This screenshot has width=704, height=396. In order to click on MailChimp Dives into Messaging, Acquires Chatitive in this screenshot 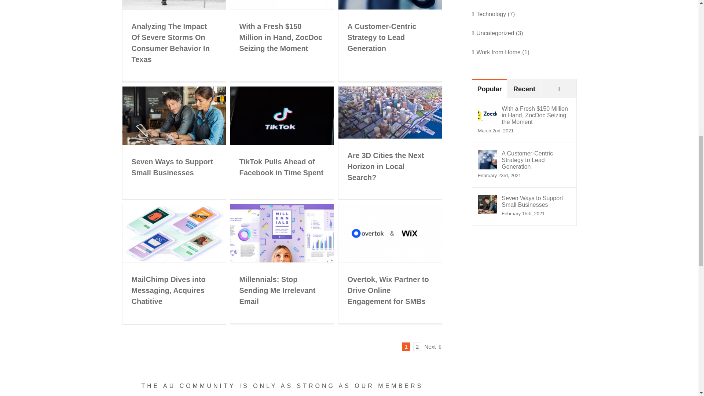, I will do `click(168, 290)`.